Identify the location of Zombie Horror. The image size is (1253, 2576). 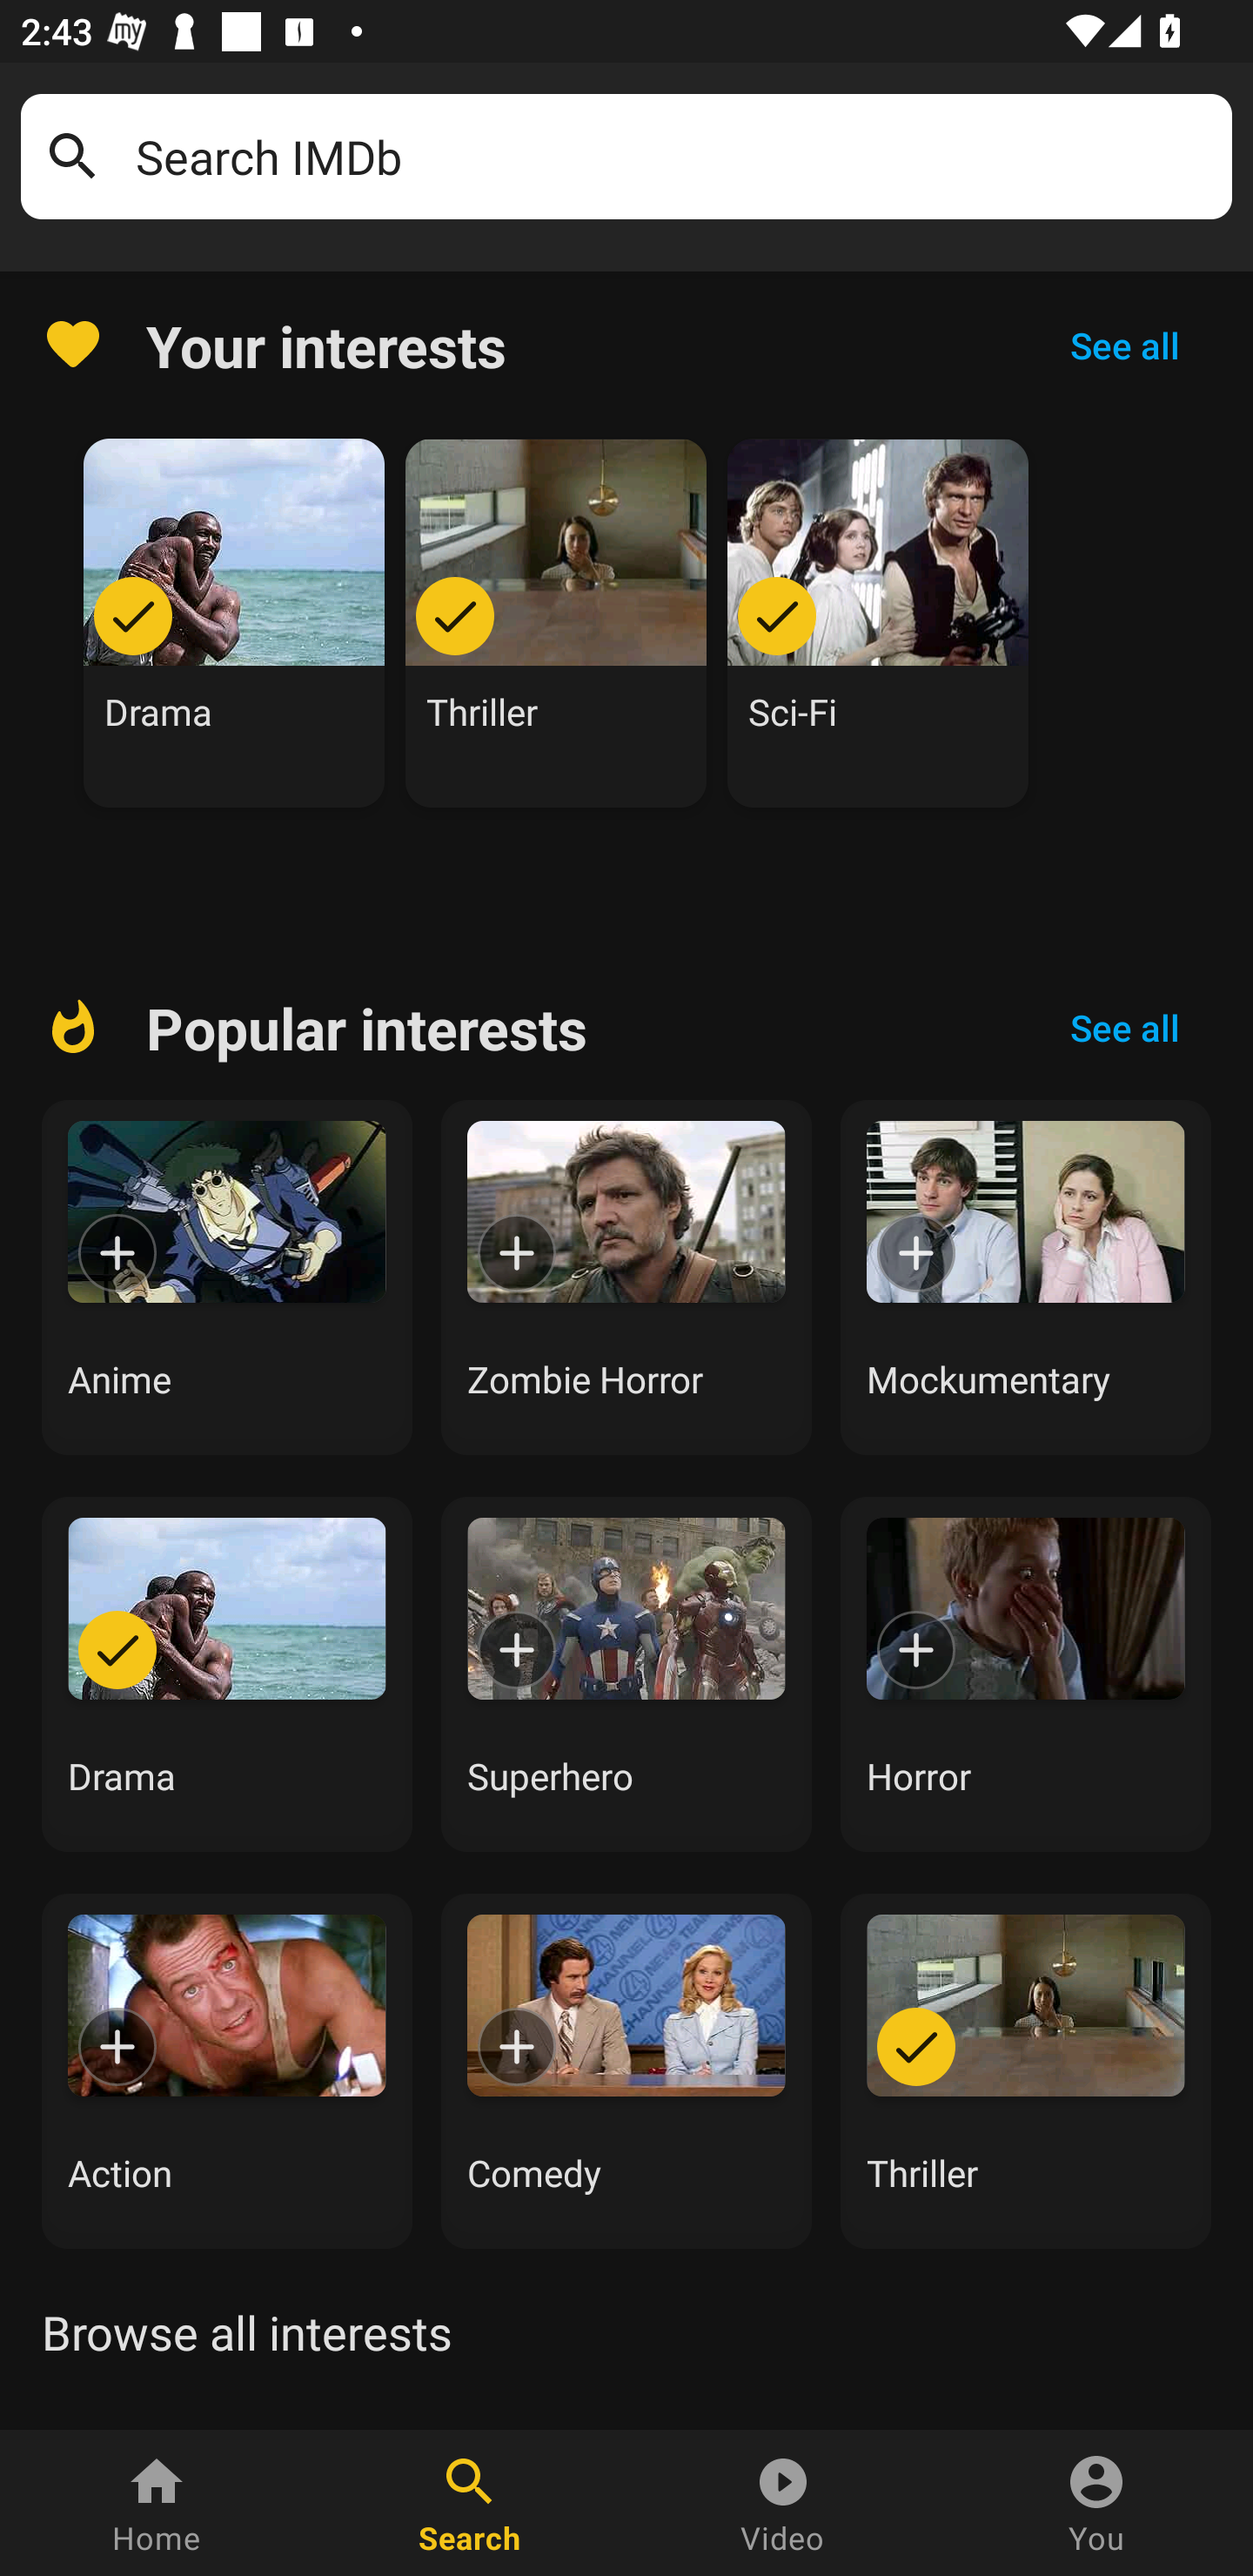
(626, 1278).